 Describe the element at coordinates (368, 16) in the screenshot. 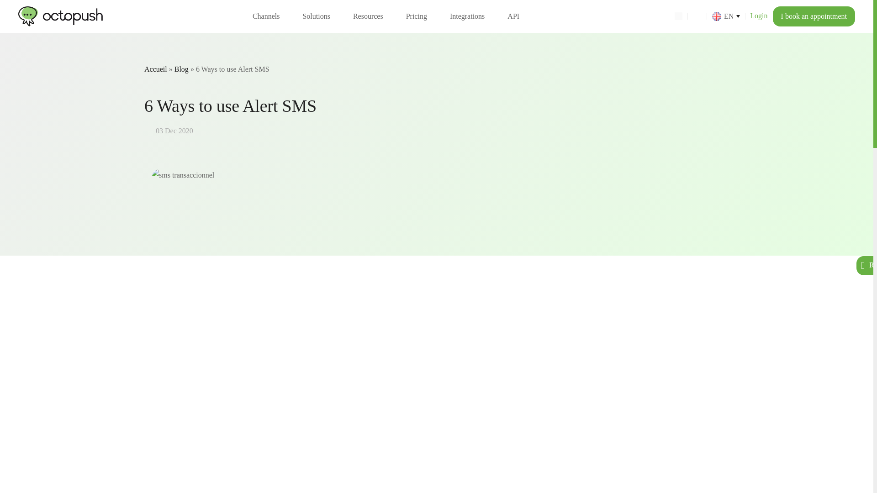

I see `Resources` at that location.